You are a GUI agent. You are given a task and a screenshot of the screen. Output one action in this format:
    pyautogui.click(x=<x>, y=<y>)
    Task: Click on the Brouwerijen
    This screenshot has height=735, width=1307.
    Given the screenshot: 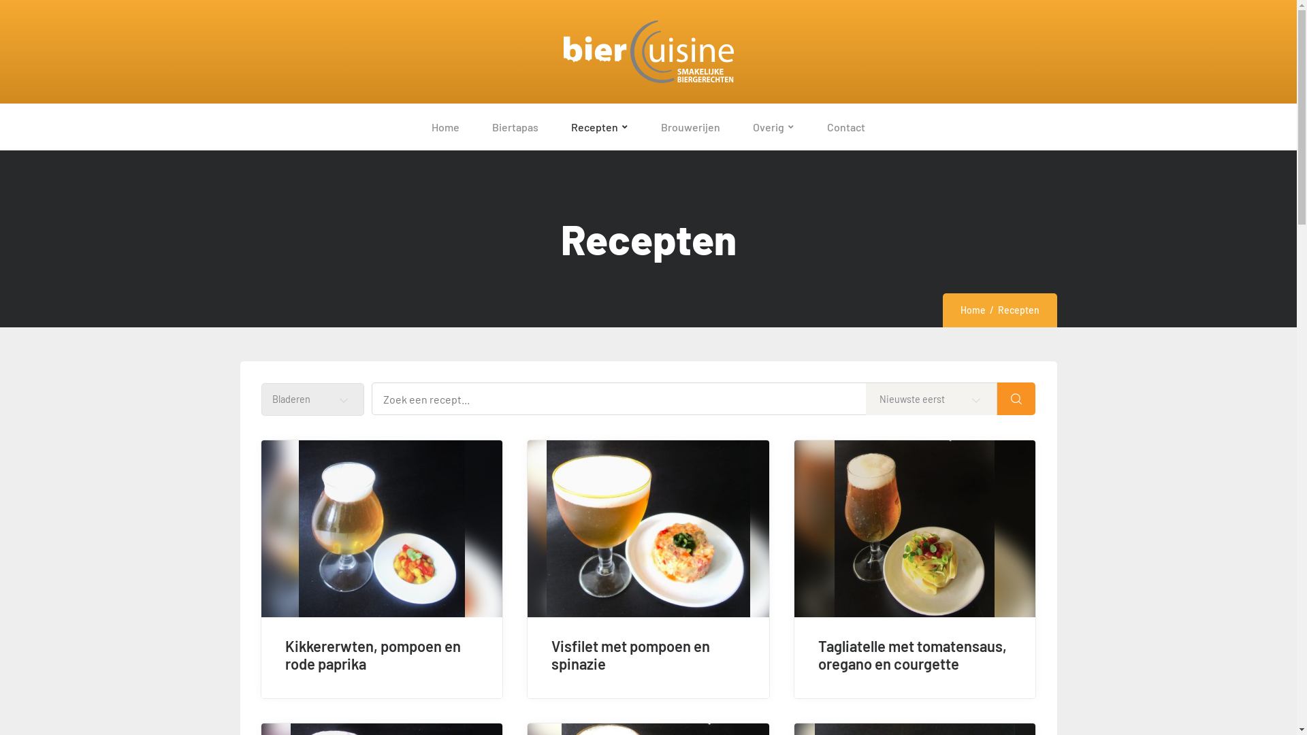 What is the action you would take?
    pyautogui.click(x=690, y=127)
    